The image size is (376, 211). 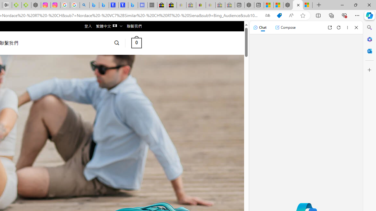 I want to click on Shangri-La Bangkok, Hotel reviews and Room rates, so click(x=123, y=5).